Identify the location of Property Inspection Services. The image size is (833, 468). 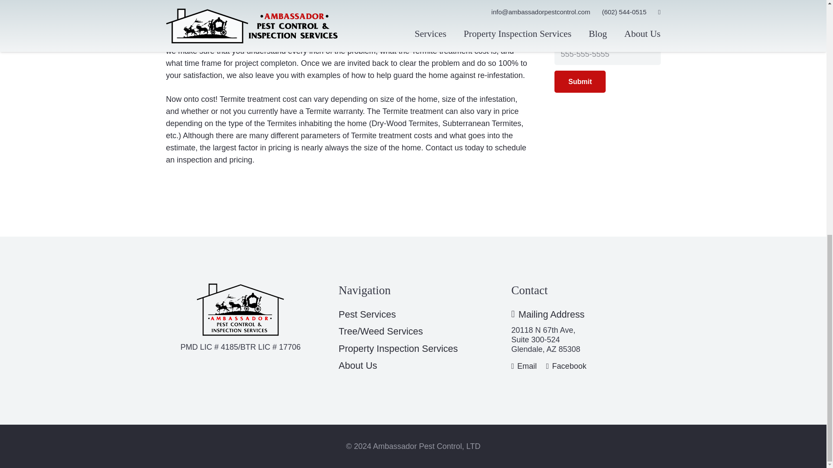
(397, 348).